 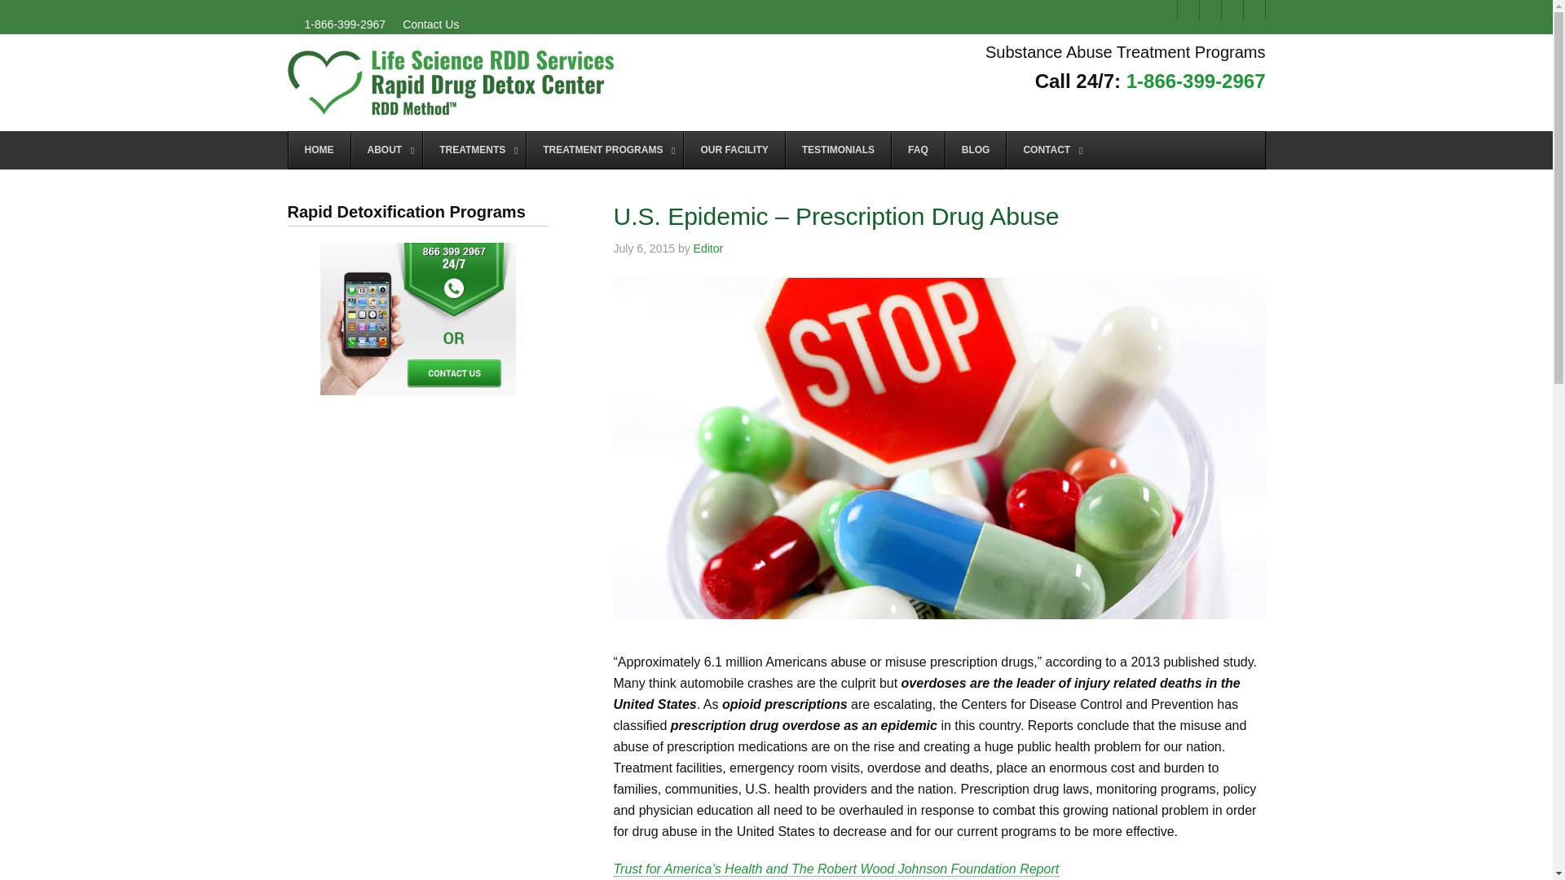 What do you see at coordinates (1048, 151) in the screenshot?
I see `CONTACT` at bounding box center [1048, 151].